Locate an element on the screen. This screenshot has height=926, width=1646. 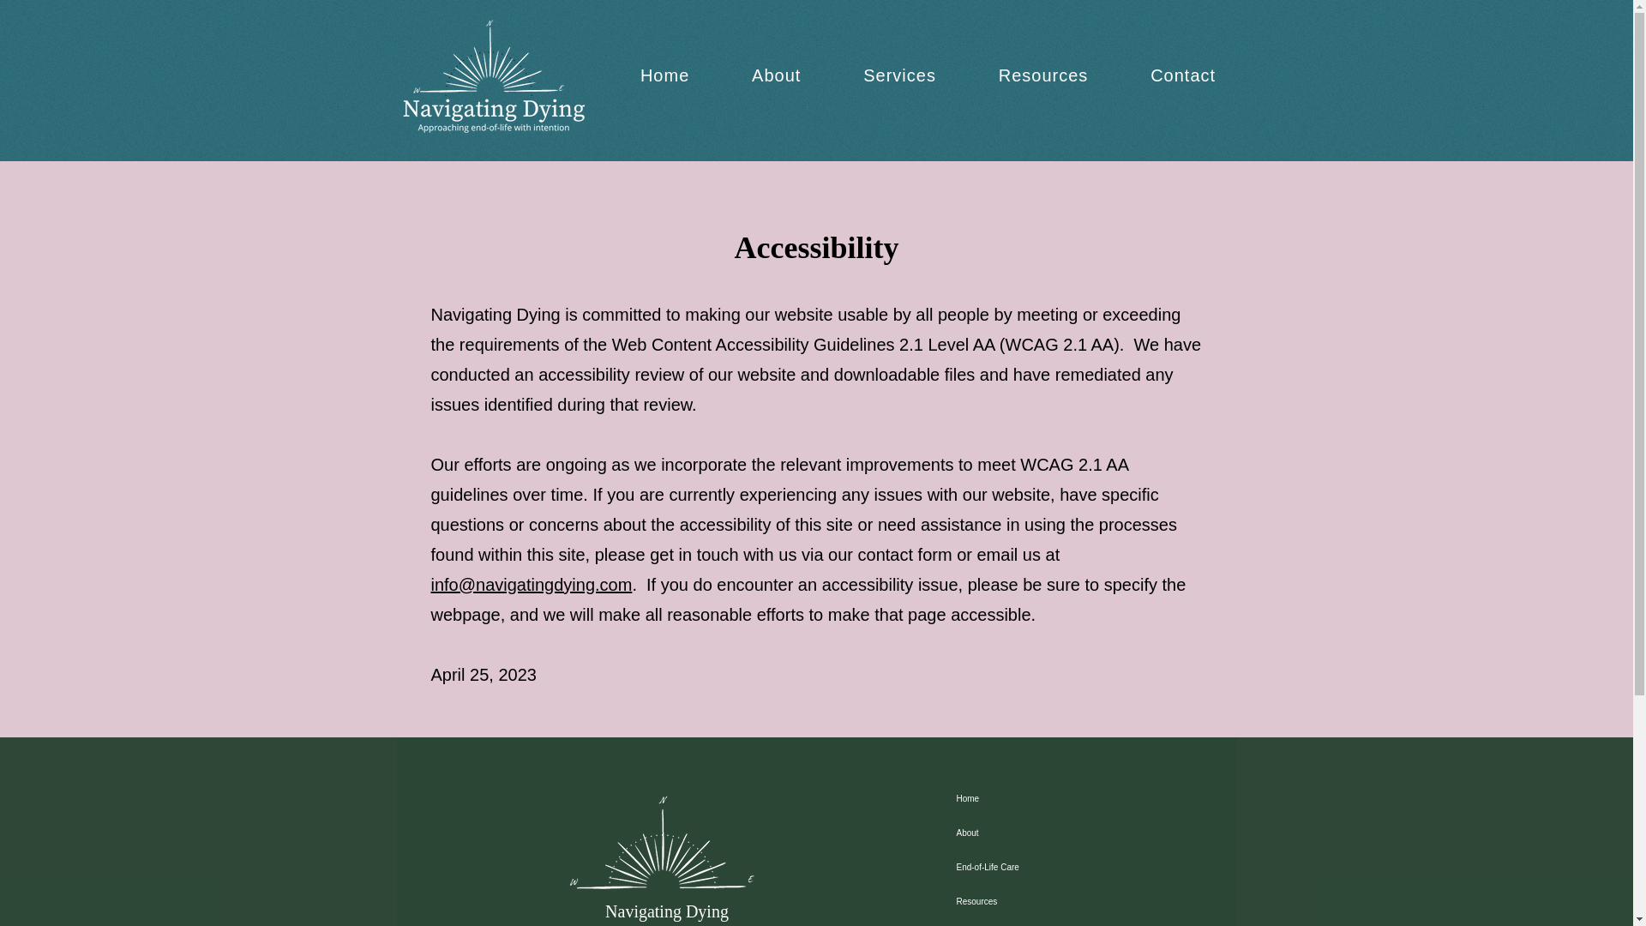
Resources is located at coordinates (1025, 902).